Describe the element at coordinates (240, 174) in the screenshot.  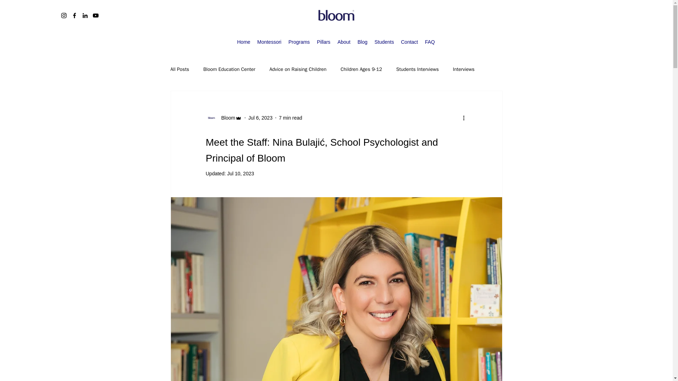
I see `Jul 10, 2023` at that location.